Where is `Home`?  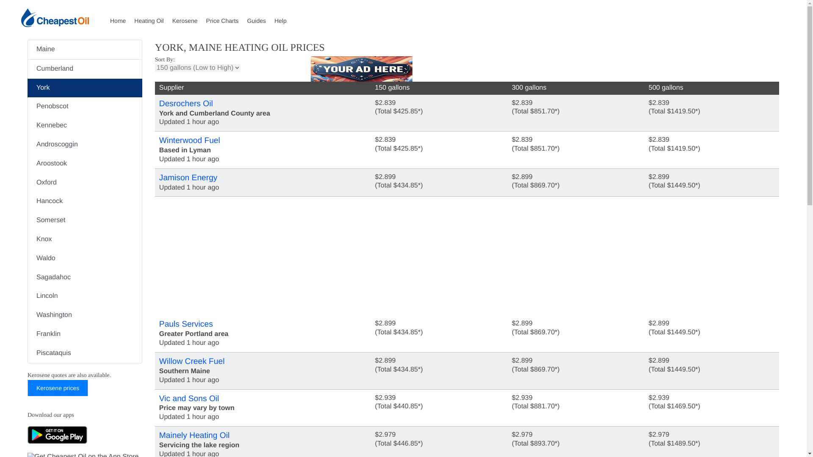
Home is located at coordinates (122, 17).